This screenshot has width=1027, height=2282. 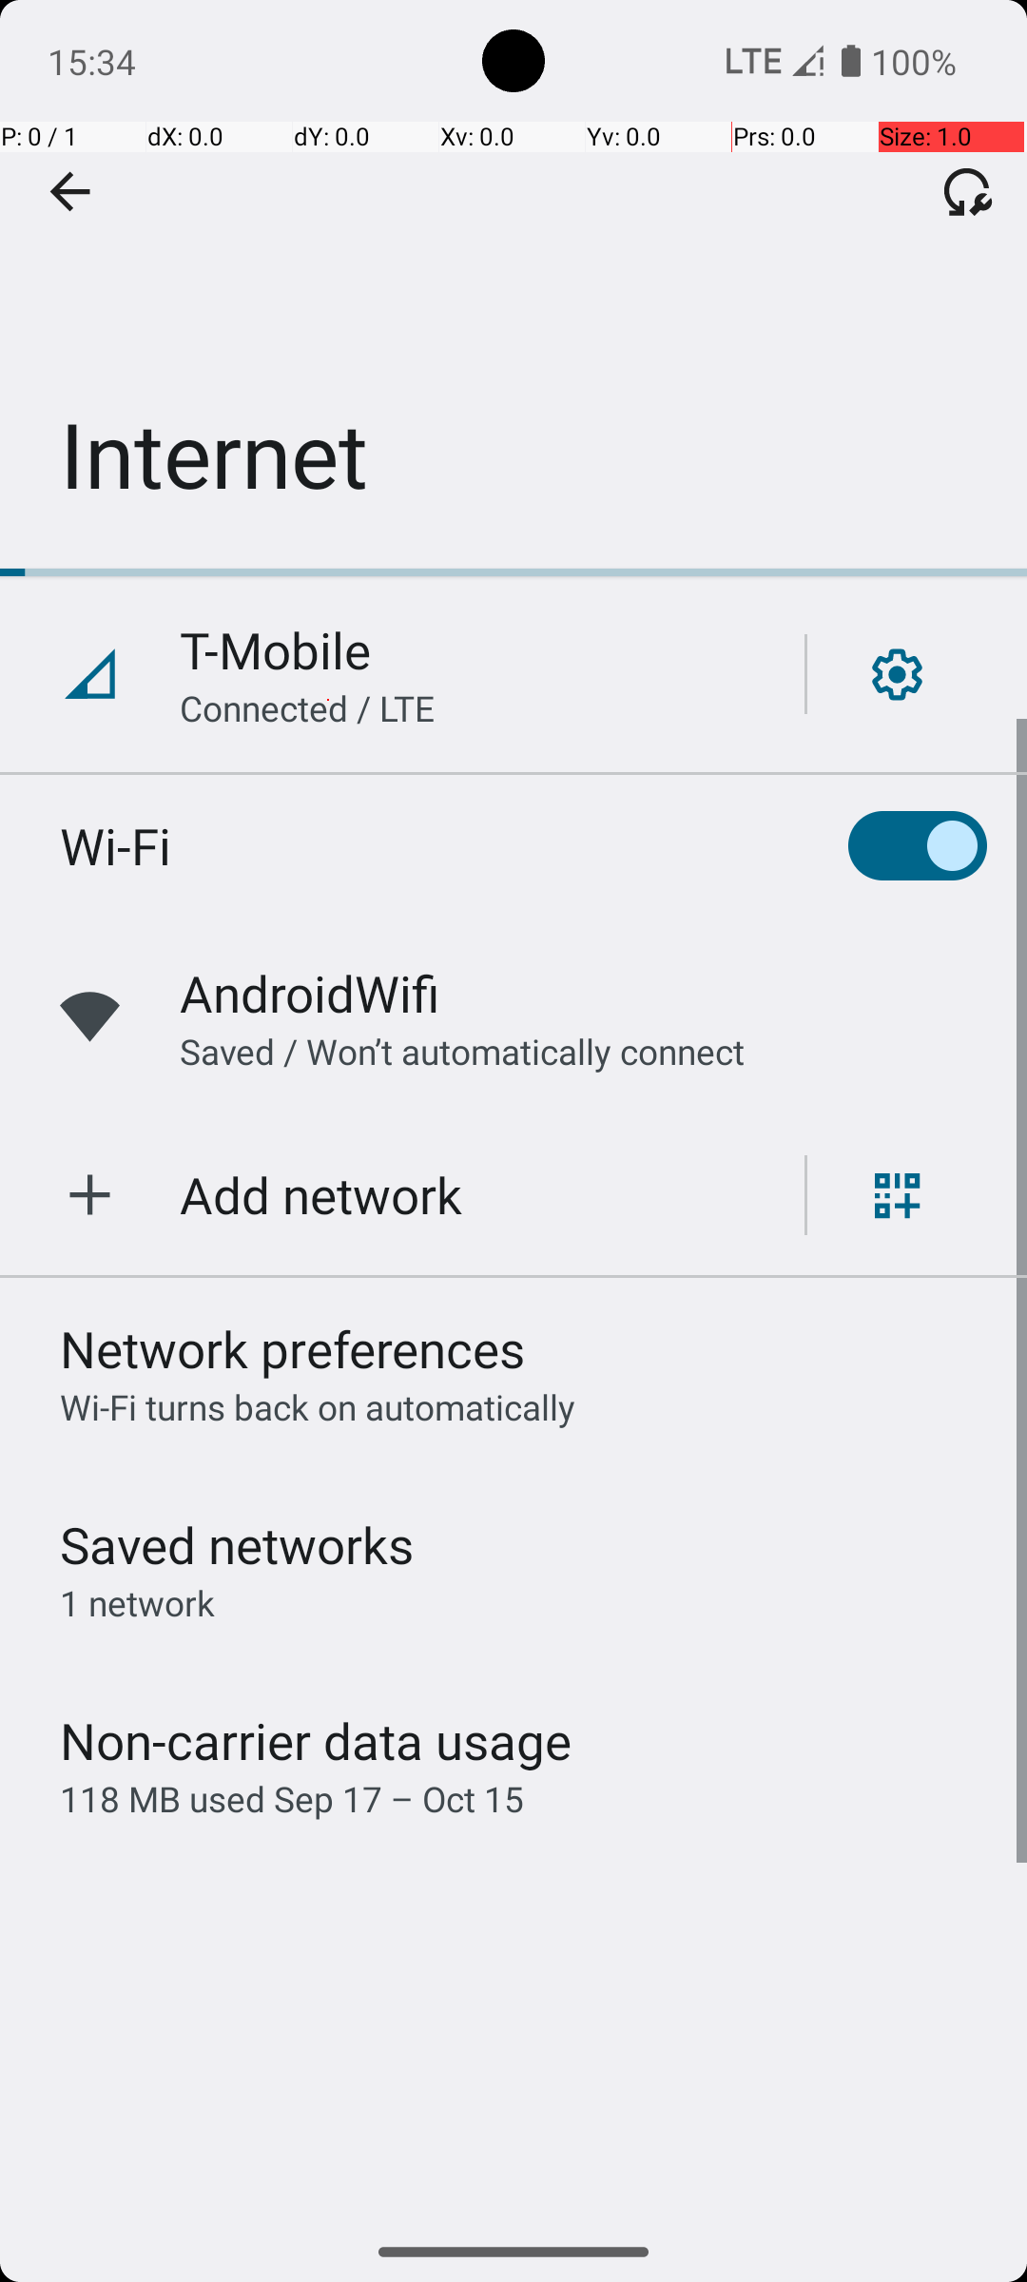 What do you see at coordinates (898, 1195) in the screenshot?
I see `Scan QR code` at bounding box center [898, 1195].